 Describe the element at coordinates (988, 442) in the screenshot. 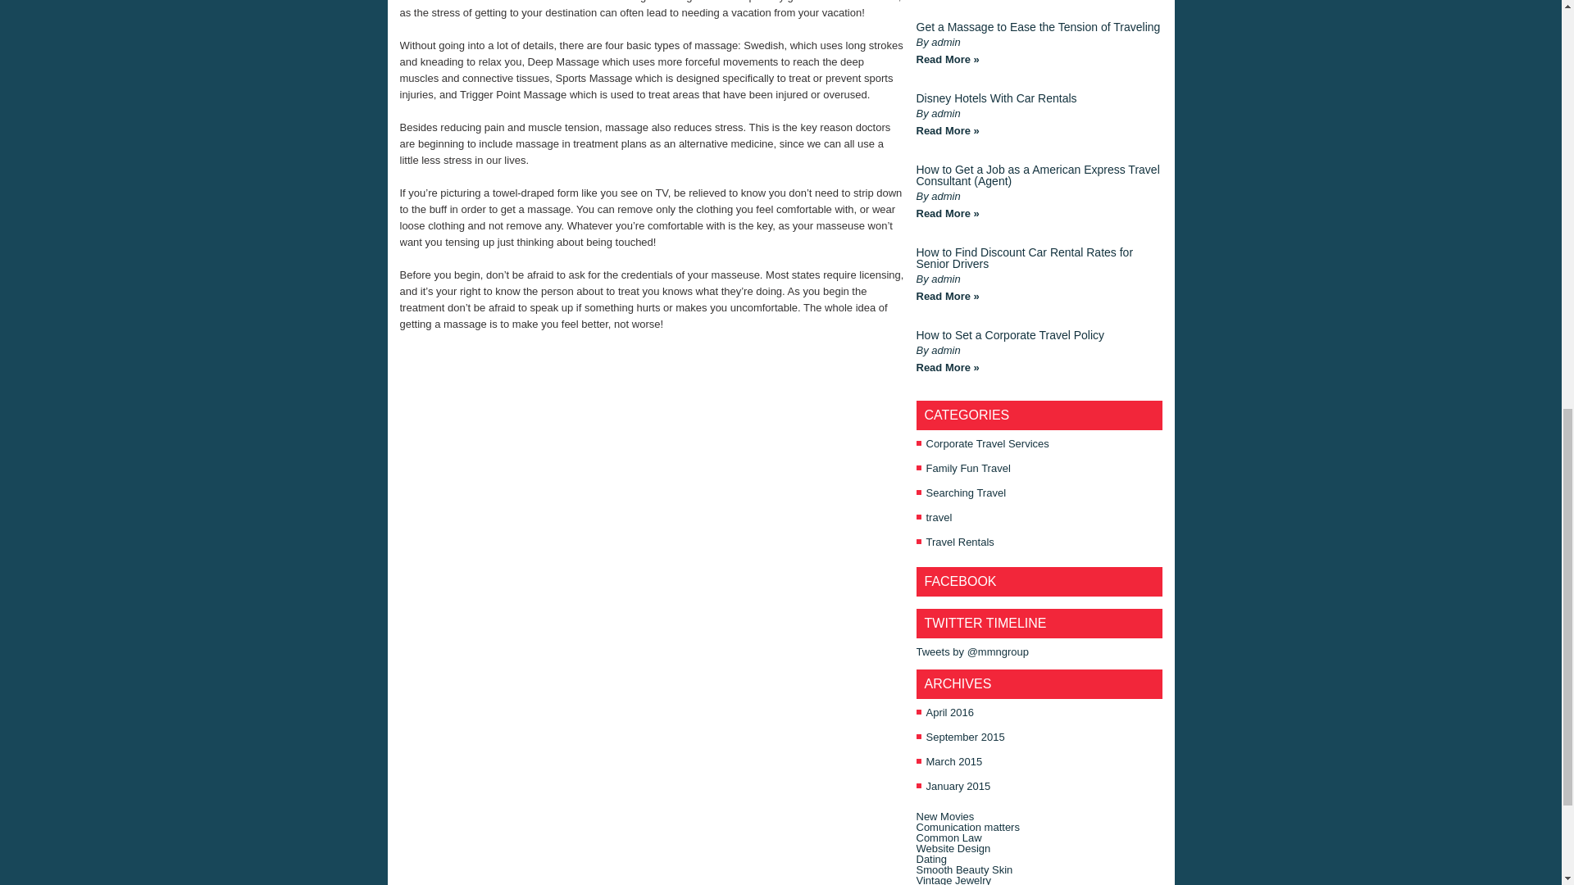

I see `Corporate Travel Services` at that location.